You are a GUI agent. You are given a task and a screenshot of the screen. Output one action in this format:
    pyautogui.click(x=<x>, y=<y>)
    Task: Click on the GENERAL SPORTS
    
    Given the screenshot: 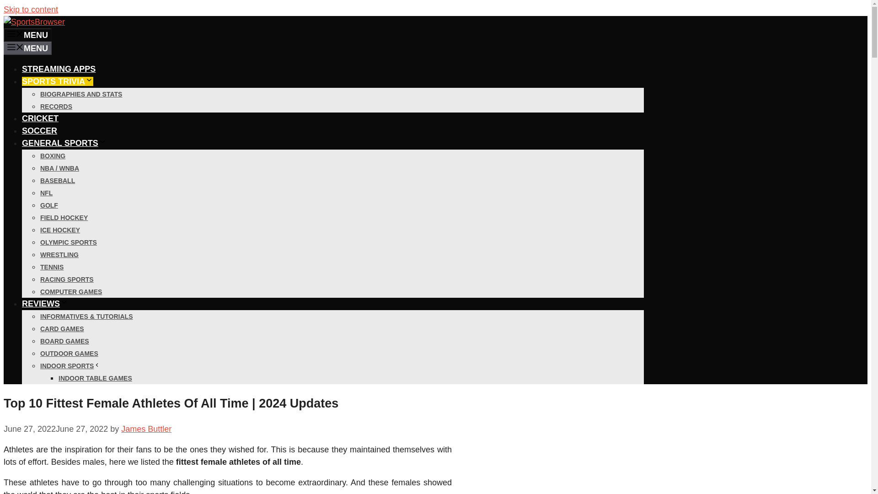 What is the action you would take?
    pyautogui.click(x=64, y=143)
    